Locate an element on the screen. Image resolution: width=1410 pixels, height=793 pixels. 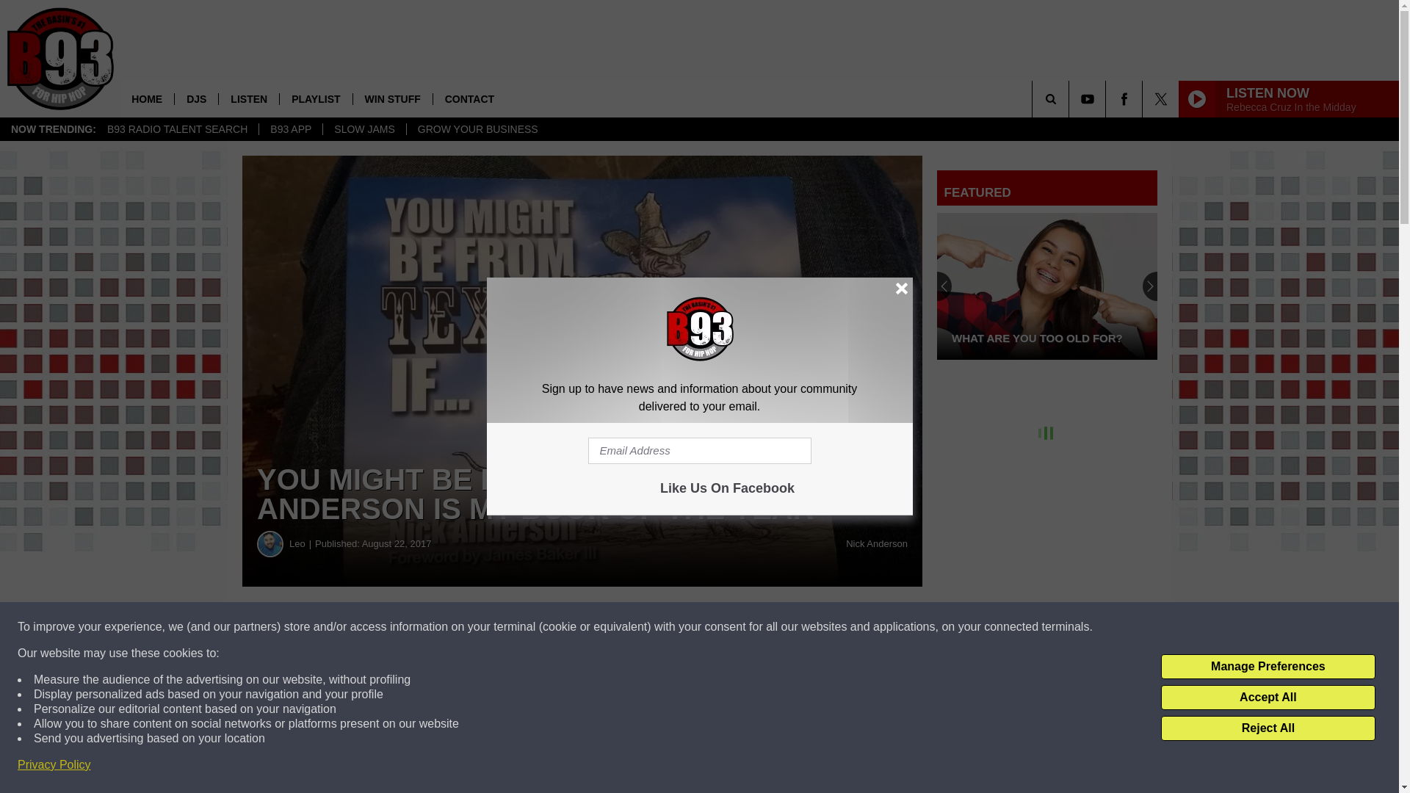
DJS is located at coordinates (195, 98).